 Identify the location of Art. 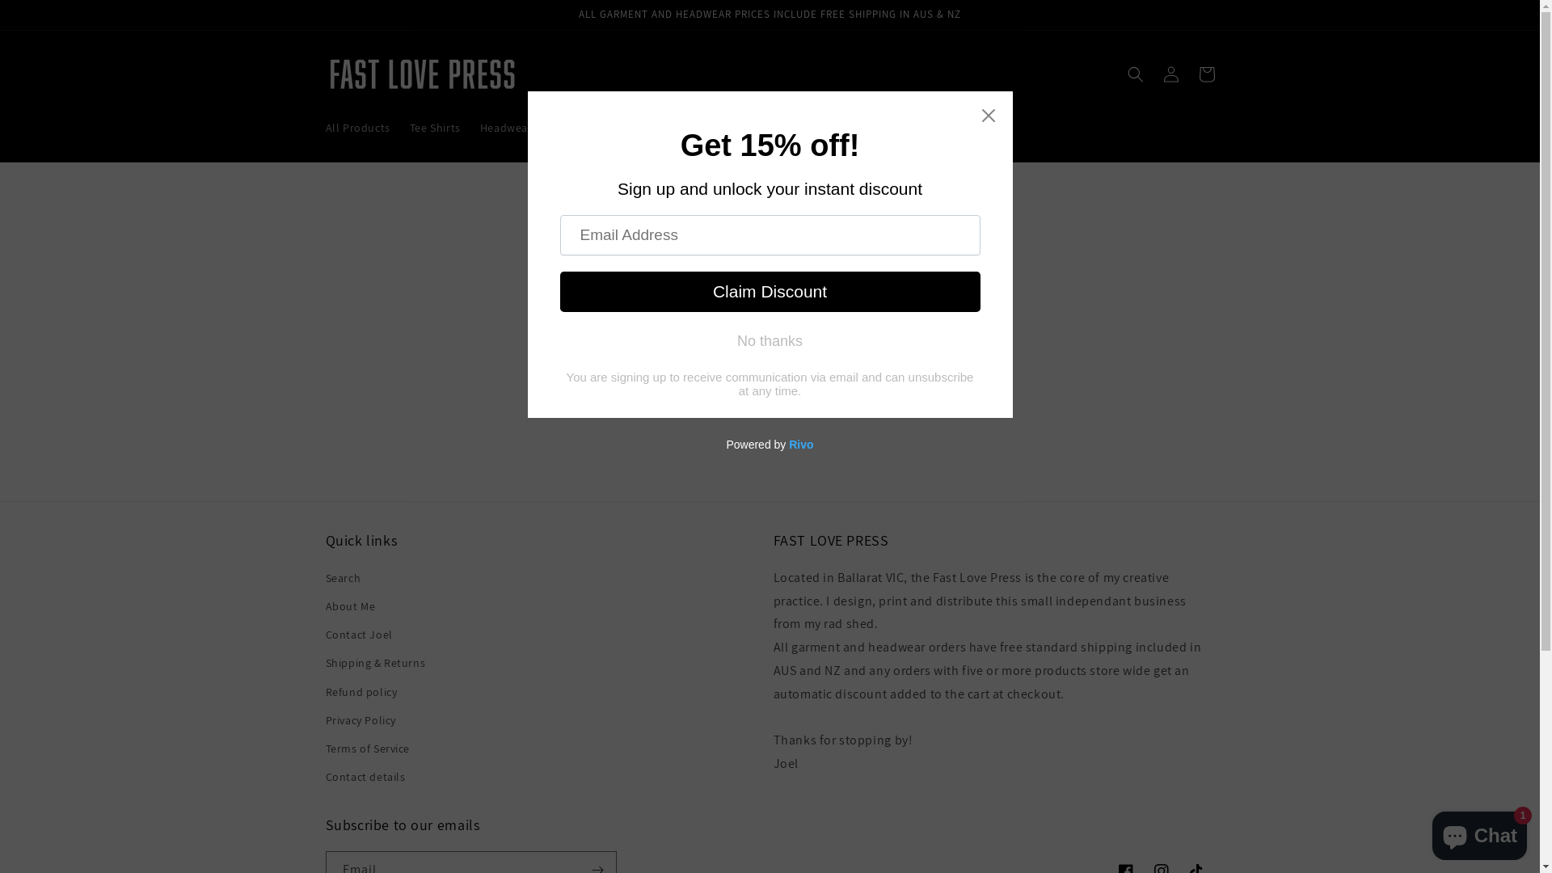
(956, 128).